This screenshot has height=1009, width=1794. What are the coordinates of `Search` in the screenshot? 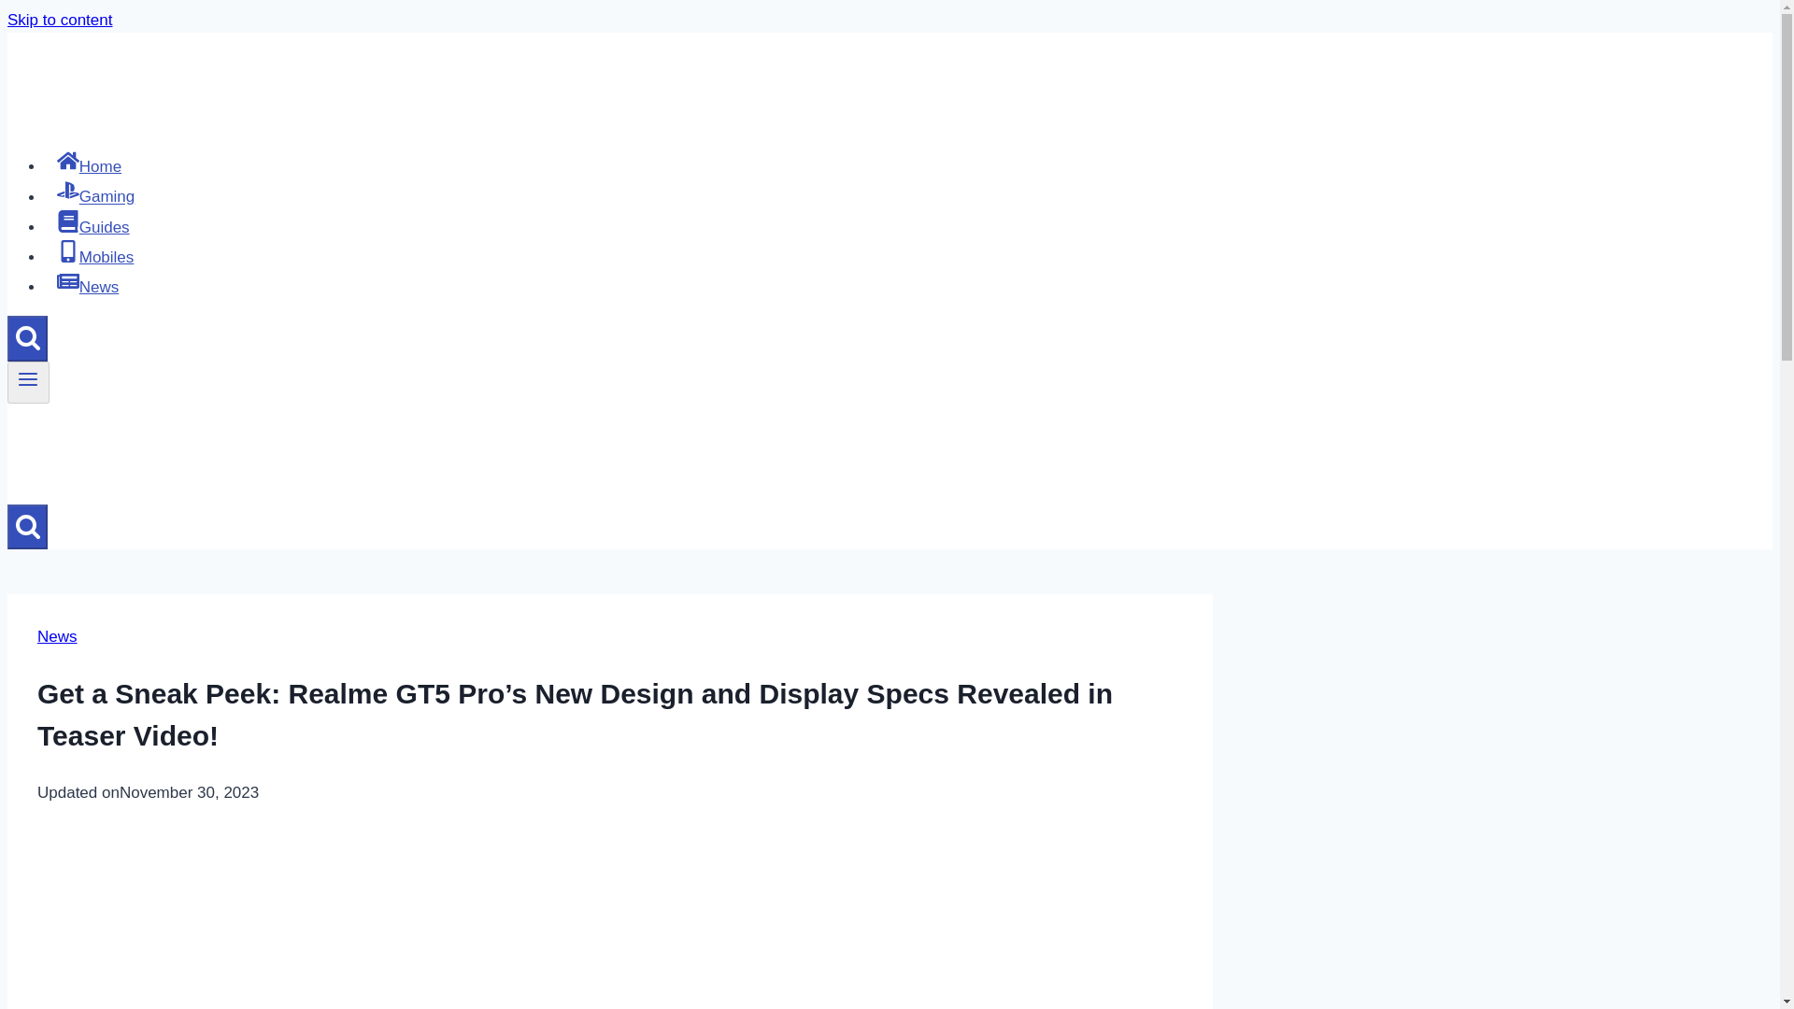 It's located at (28, 525).